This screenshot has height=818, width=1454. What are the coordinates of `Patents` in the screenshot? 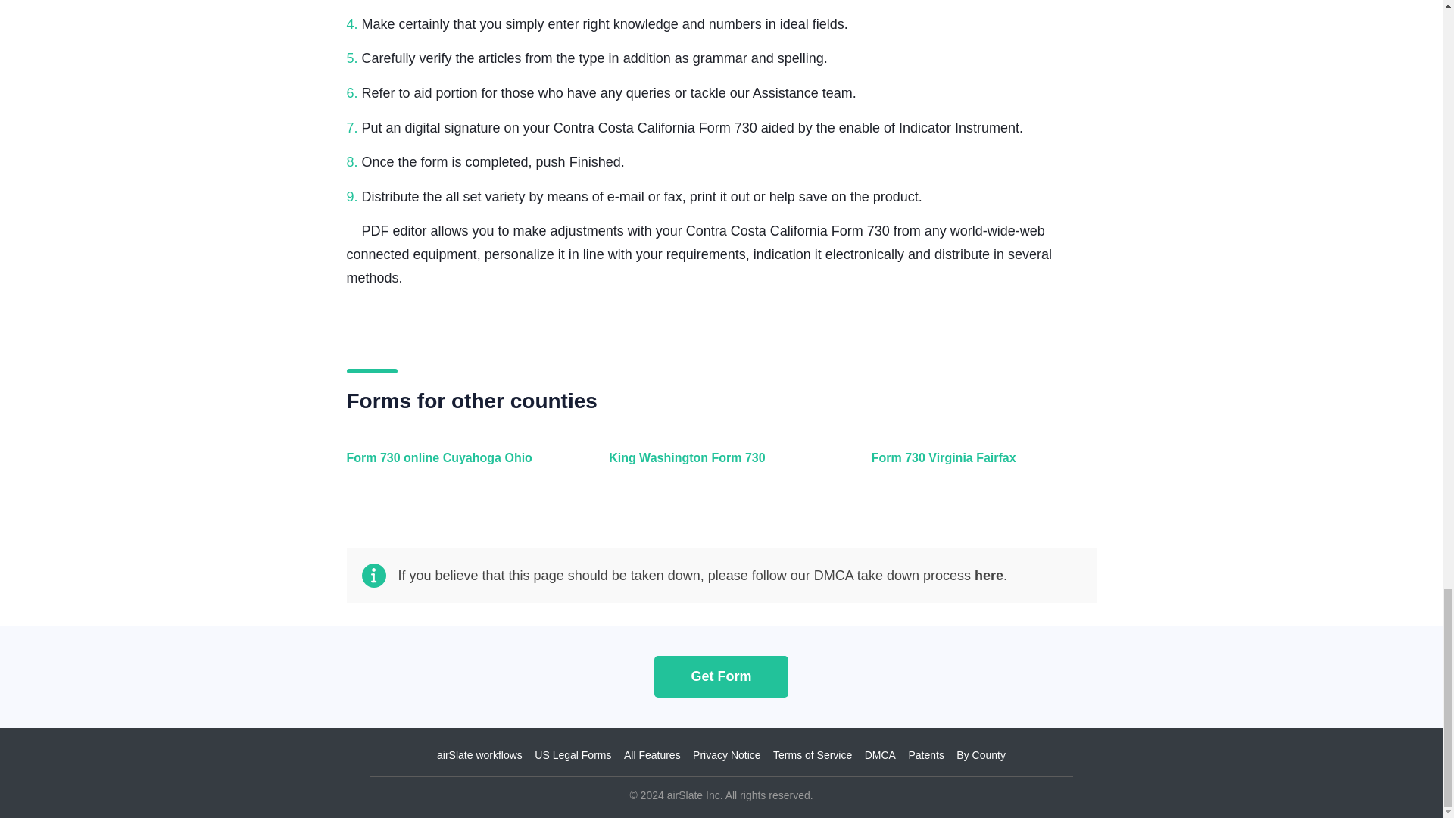 It's located at (925, 755).